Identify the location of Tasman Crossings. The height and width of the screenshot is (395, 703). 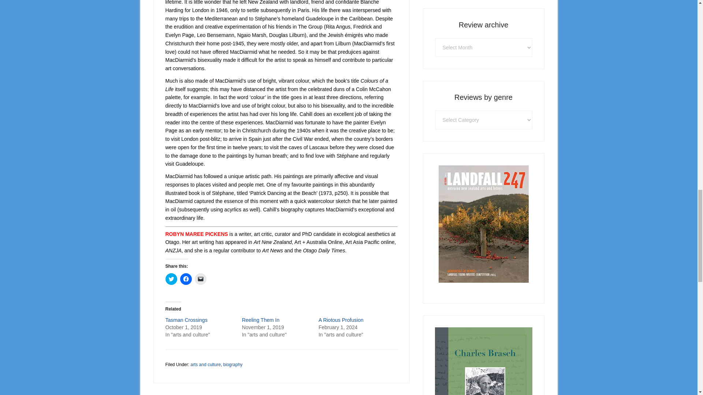
(186, 320).